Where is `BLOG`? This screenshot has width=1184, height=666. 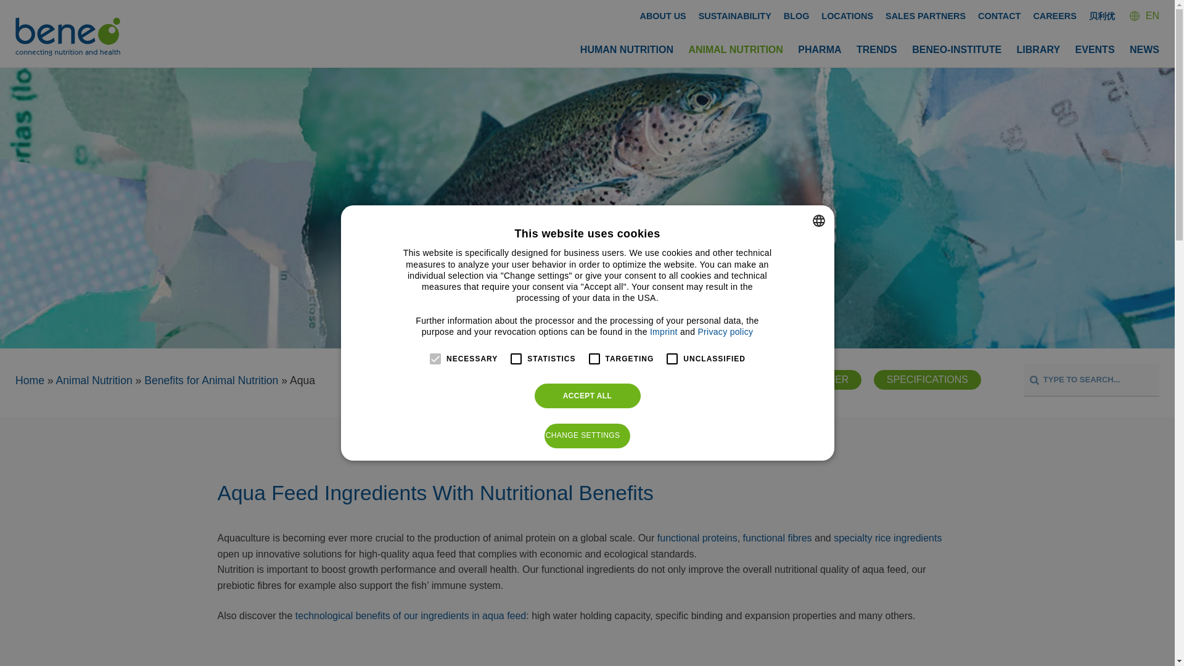 BLOG is located at coordinates (797, 16).